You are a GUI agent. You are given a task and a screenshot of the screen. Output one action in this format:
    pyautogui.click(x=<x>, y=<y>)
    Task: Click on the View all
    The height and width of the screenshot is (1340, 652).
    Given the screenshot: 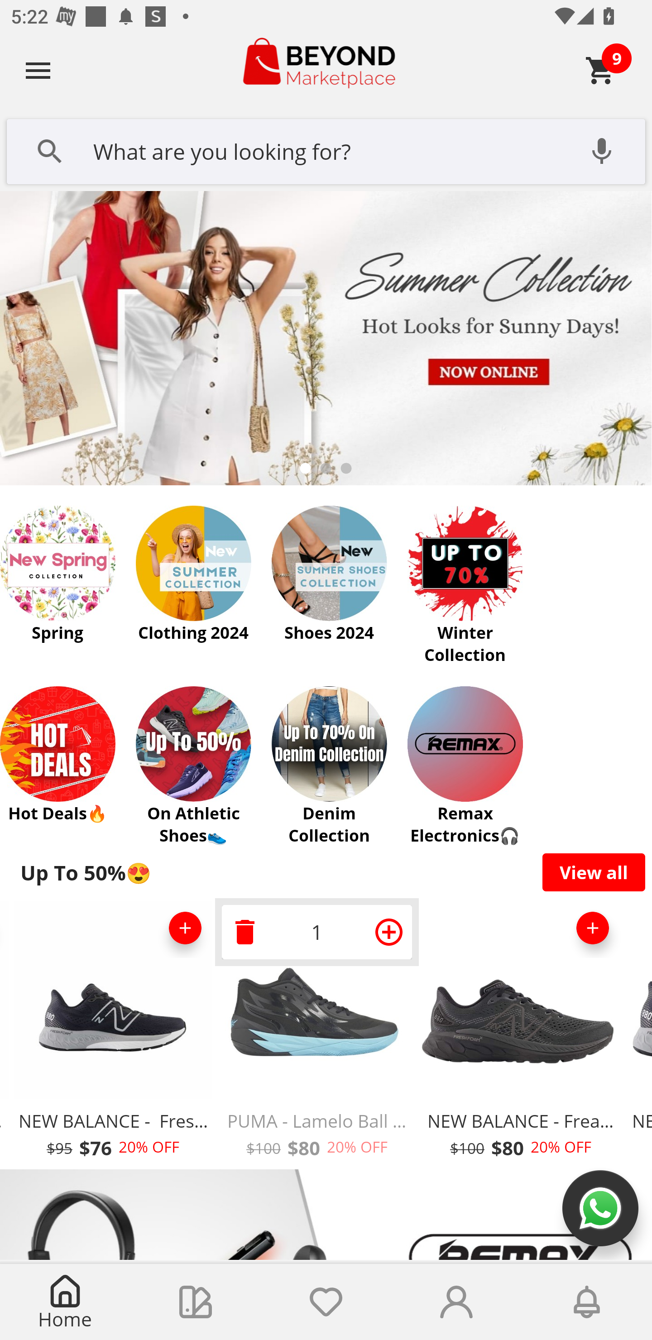 What is the action you would take?
    pyautogui.click(x=594, y=872)
    